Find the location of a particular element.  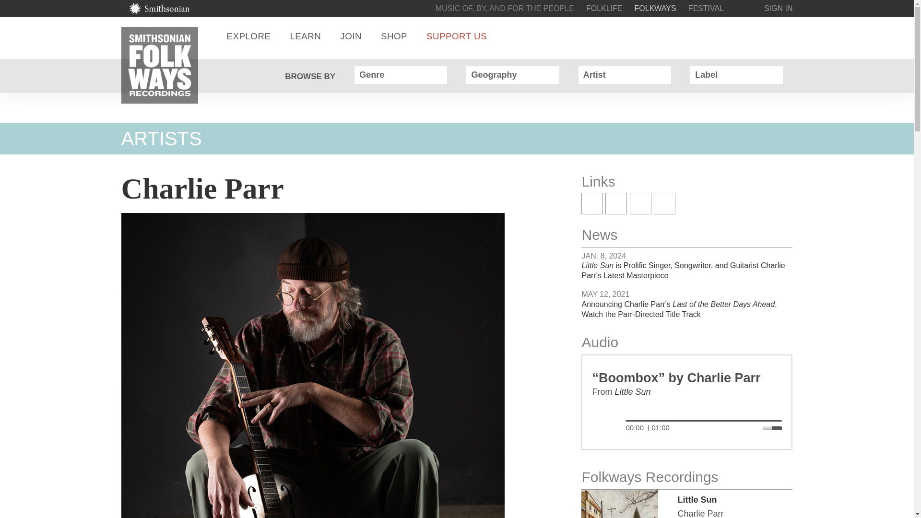

FOLKWAYS is located at coordinates (655, 8).